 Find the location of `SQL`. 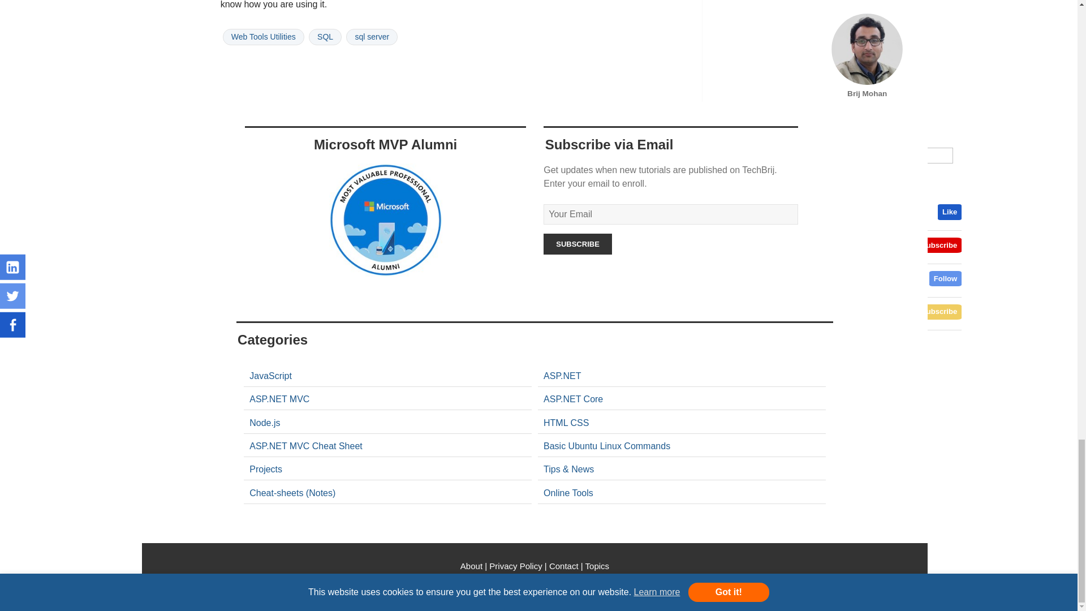

SQL is located at coordinates (325, 36).